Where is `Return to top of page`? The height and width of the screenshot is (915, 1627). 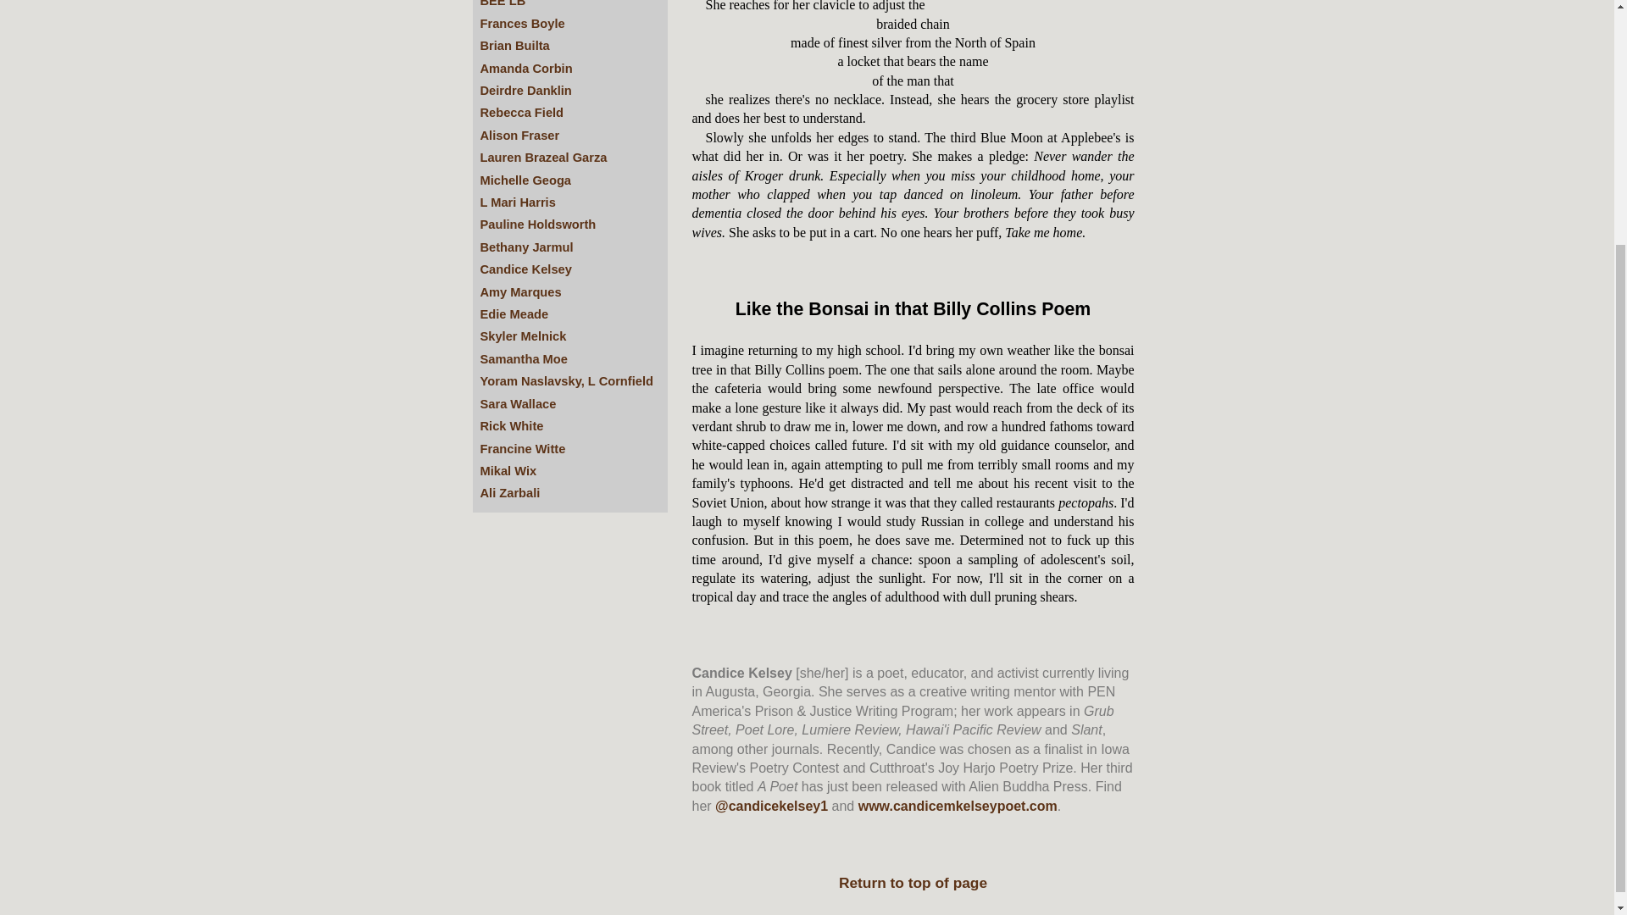
Return to top of page is located at coordinates (913, 883).